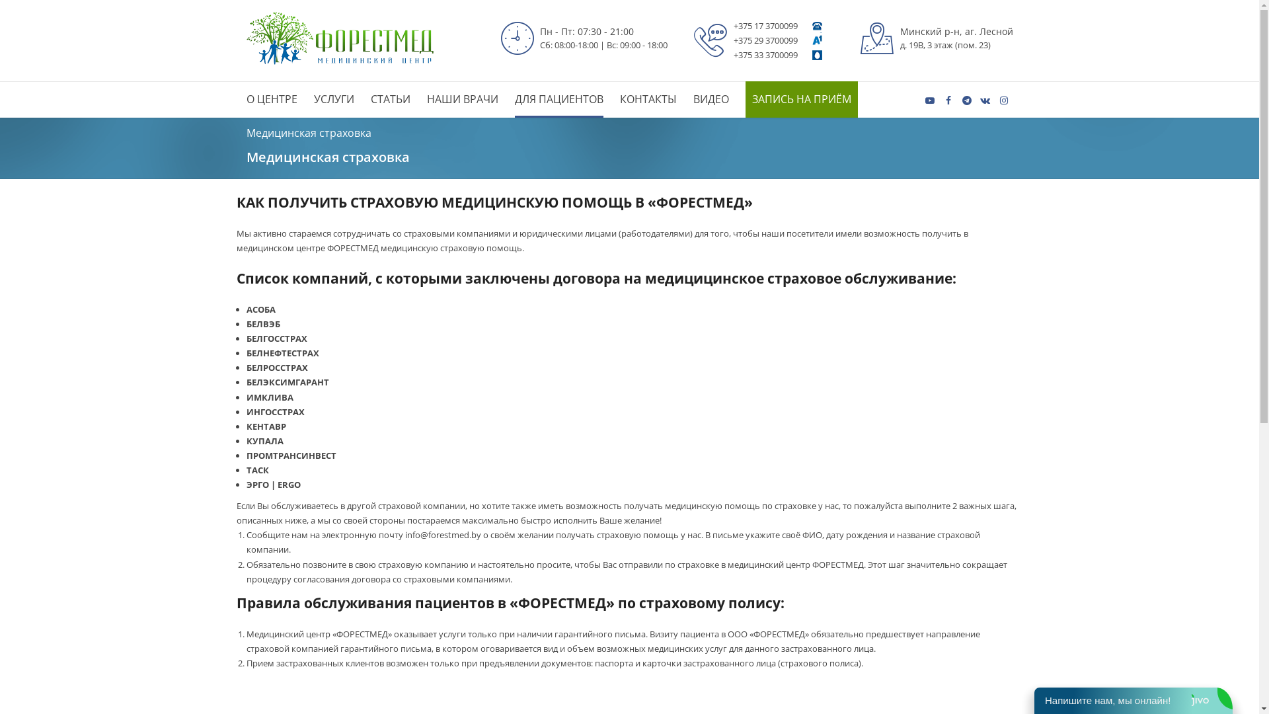 This screenshot has height=714, width=1269. I want to click on +375 33 3700099, so click(765, 55).